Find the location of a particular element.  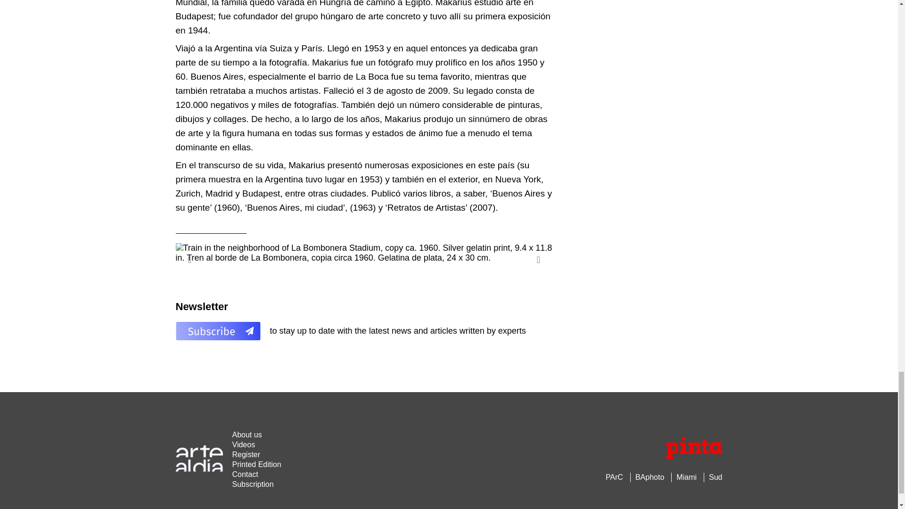

Sud is located at coordinates (716, 477).